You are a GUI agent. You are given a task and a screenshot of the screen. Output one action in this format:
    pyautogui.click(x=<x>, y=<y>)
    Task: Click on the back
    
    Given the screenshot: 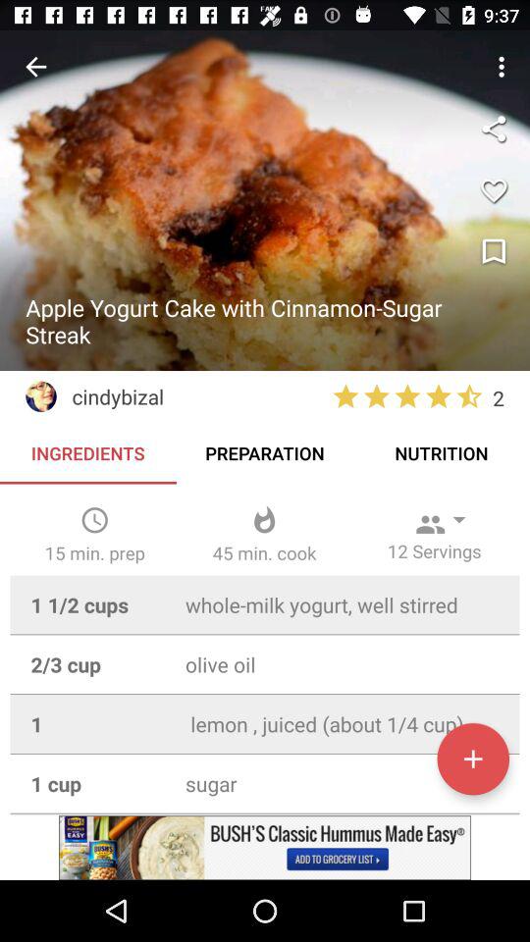 What is the action you would take?
    pyautogui.click(x=35, y=67)
    